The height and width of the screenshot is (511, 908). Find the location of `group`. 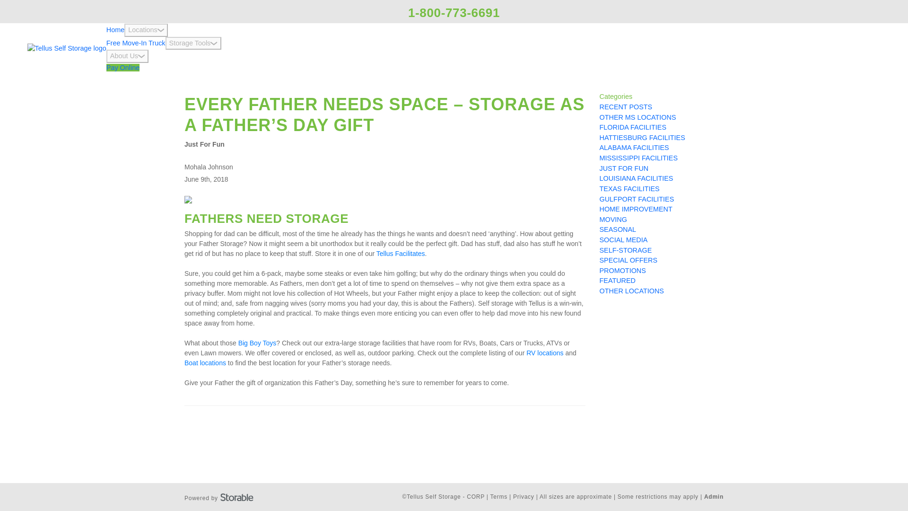

group is located at coordinates (161, 30).